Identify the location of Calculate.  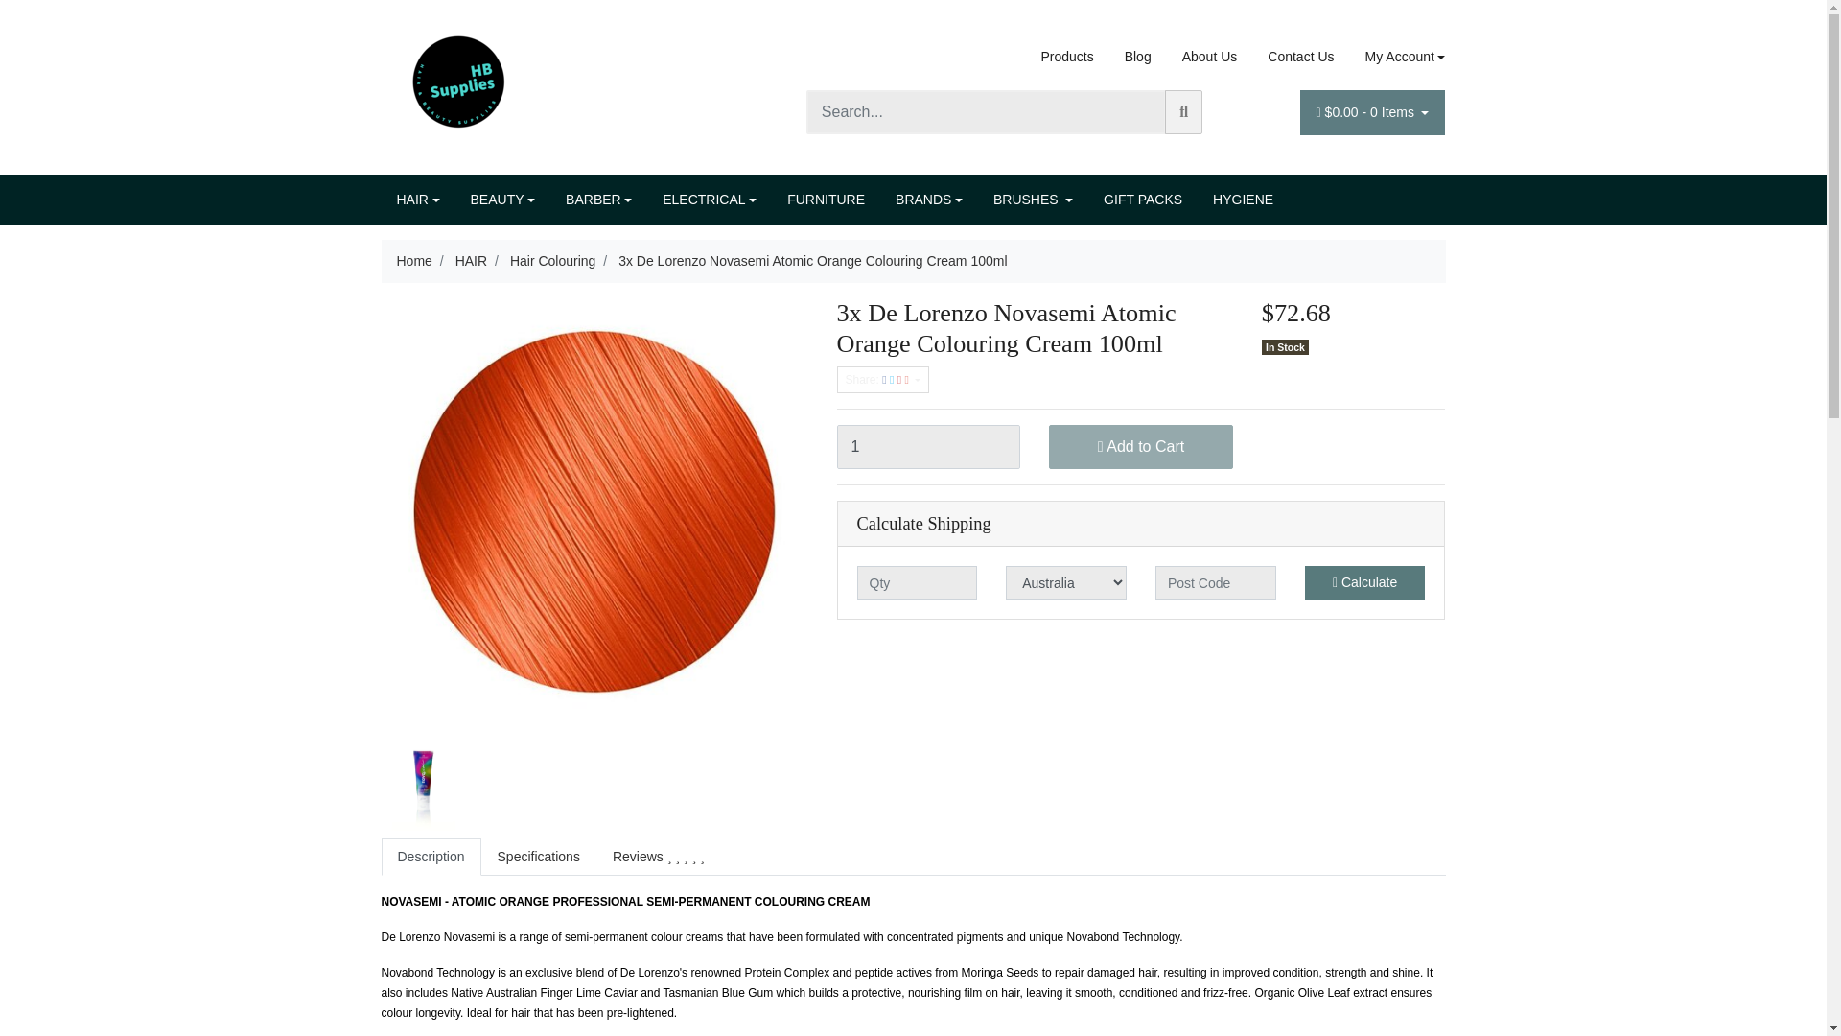
(1365, 582).